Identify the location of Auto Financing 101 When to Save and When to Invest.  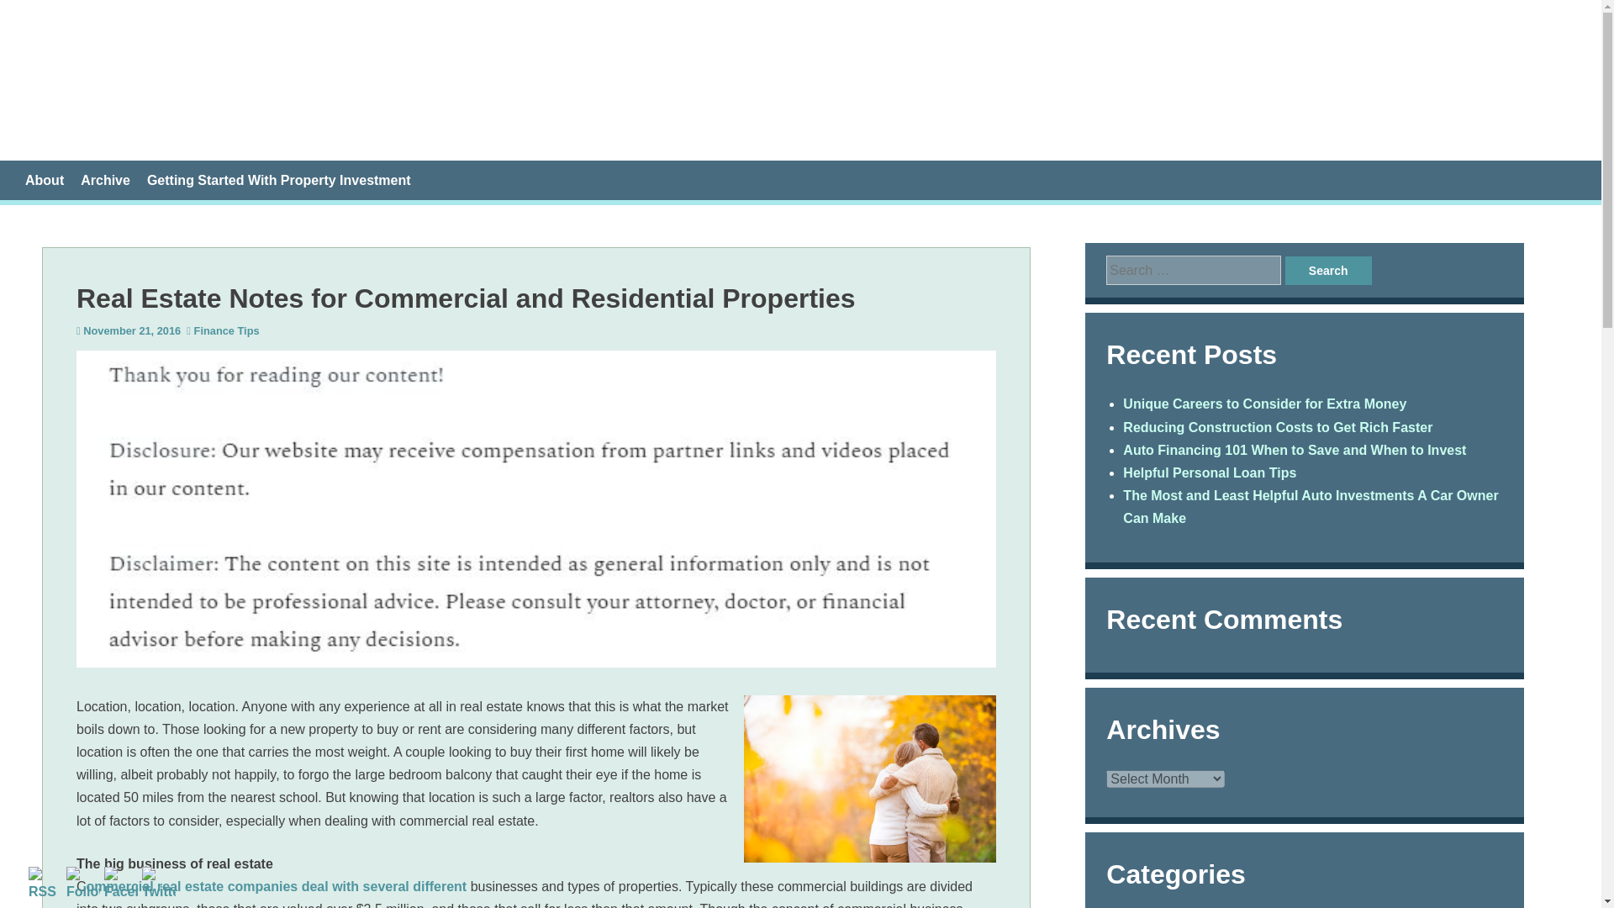
(1295, 451).